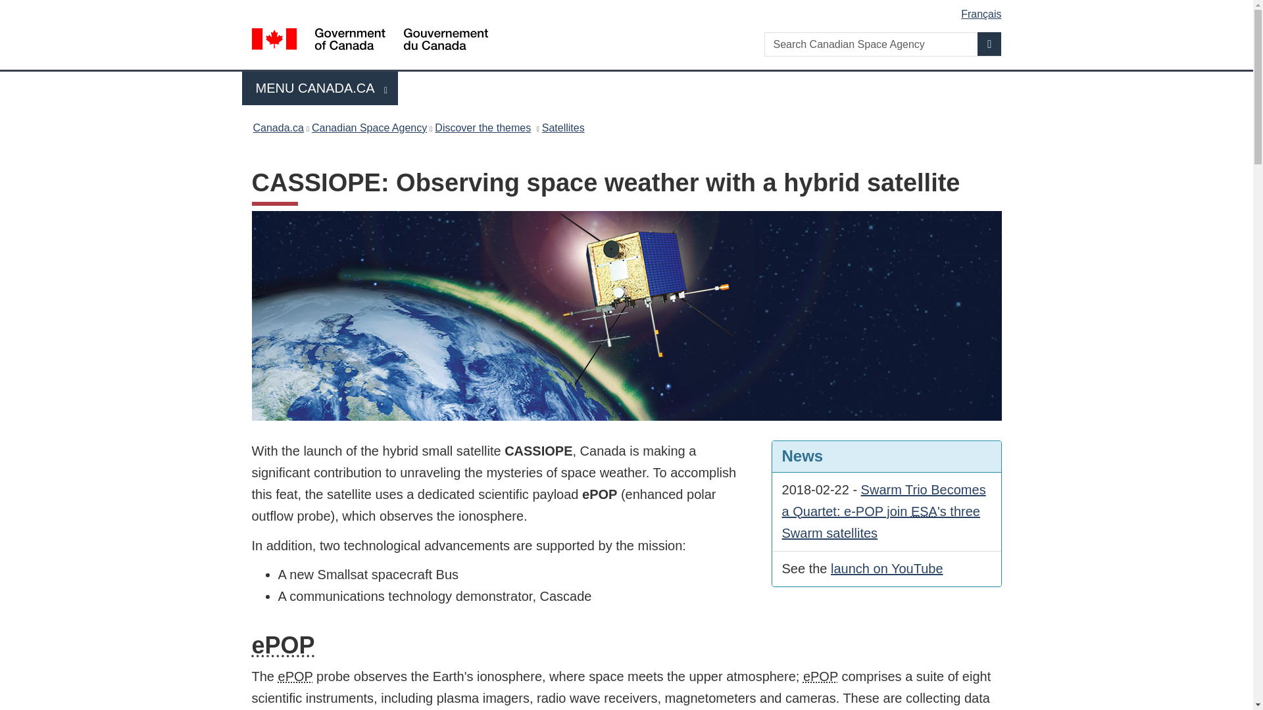 The image size is (1263, 710). Describe the element at coordinates (887, 568) in the screenshot. I see `launch on YouTube` at that location.